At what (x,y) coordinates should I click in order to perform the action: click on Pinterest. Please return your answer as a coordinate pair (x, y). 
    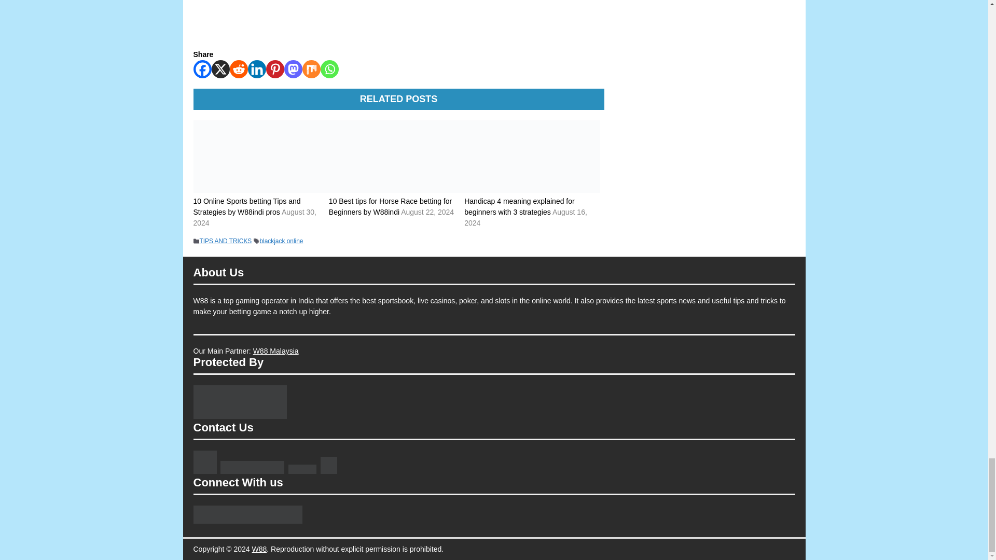
    Looking at the image, I should click on (275, 69).